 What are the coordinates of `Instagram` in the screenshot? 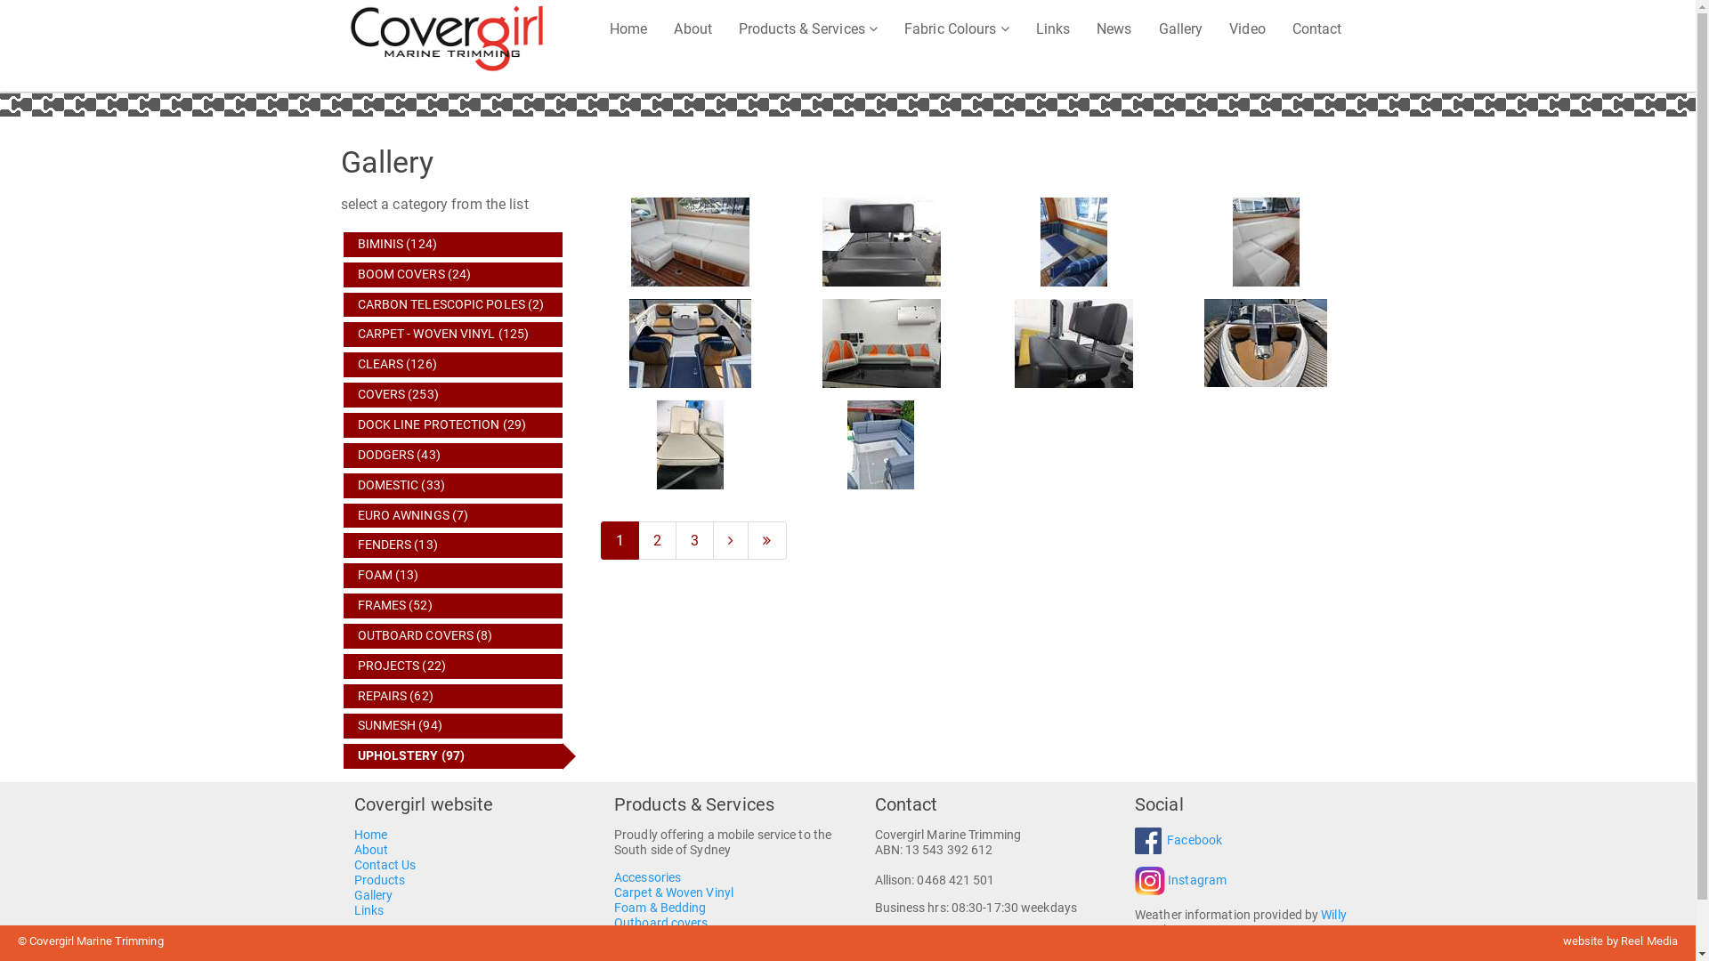 It's located at (1197, 881).